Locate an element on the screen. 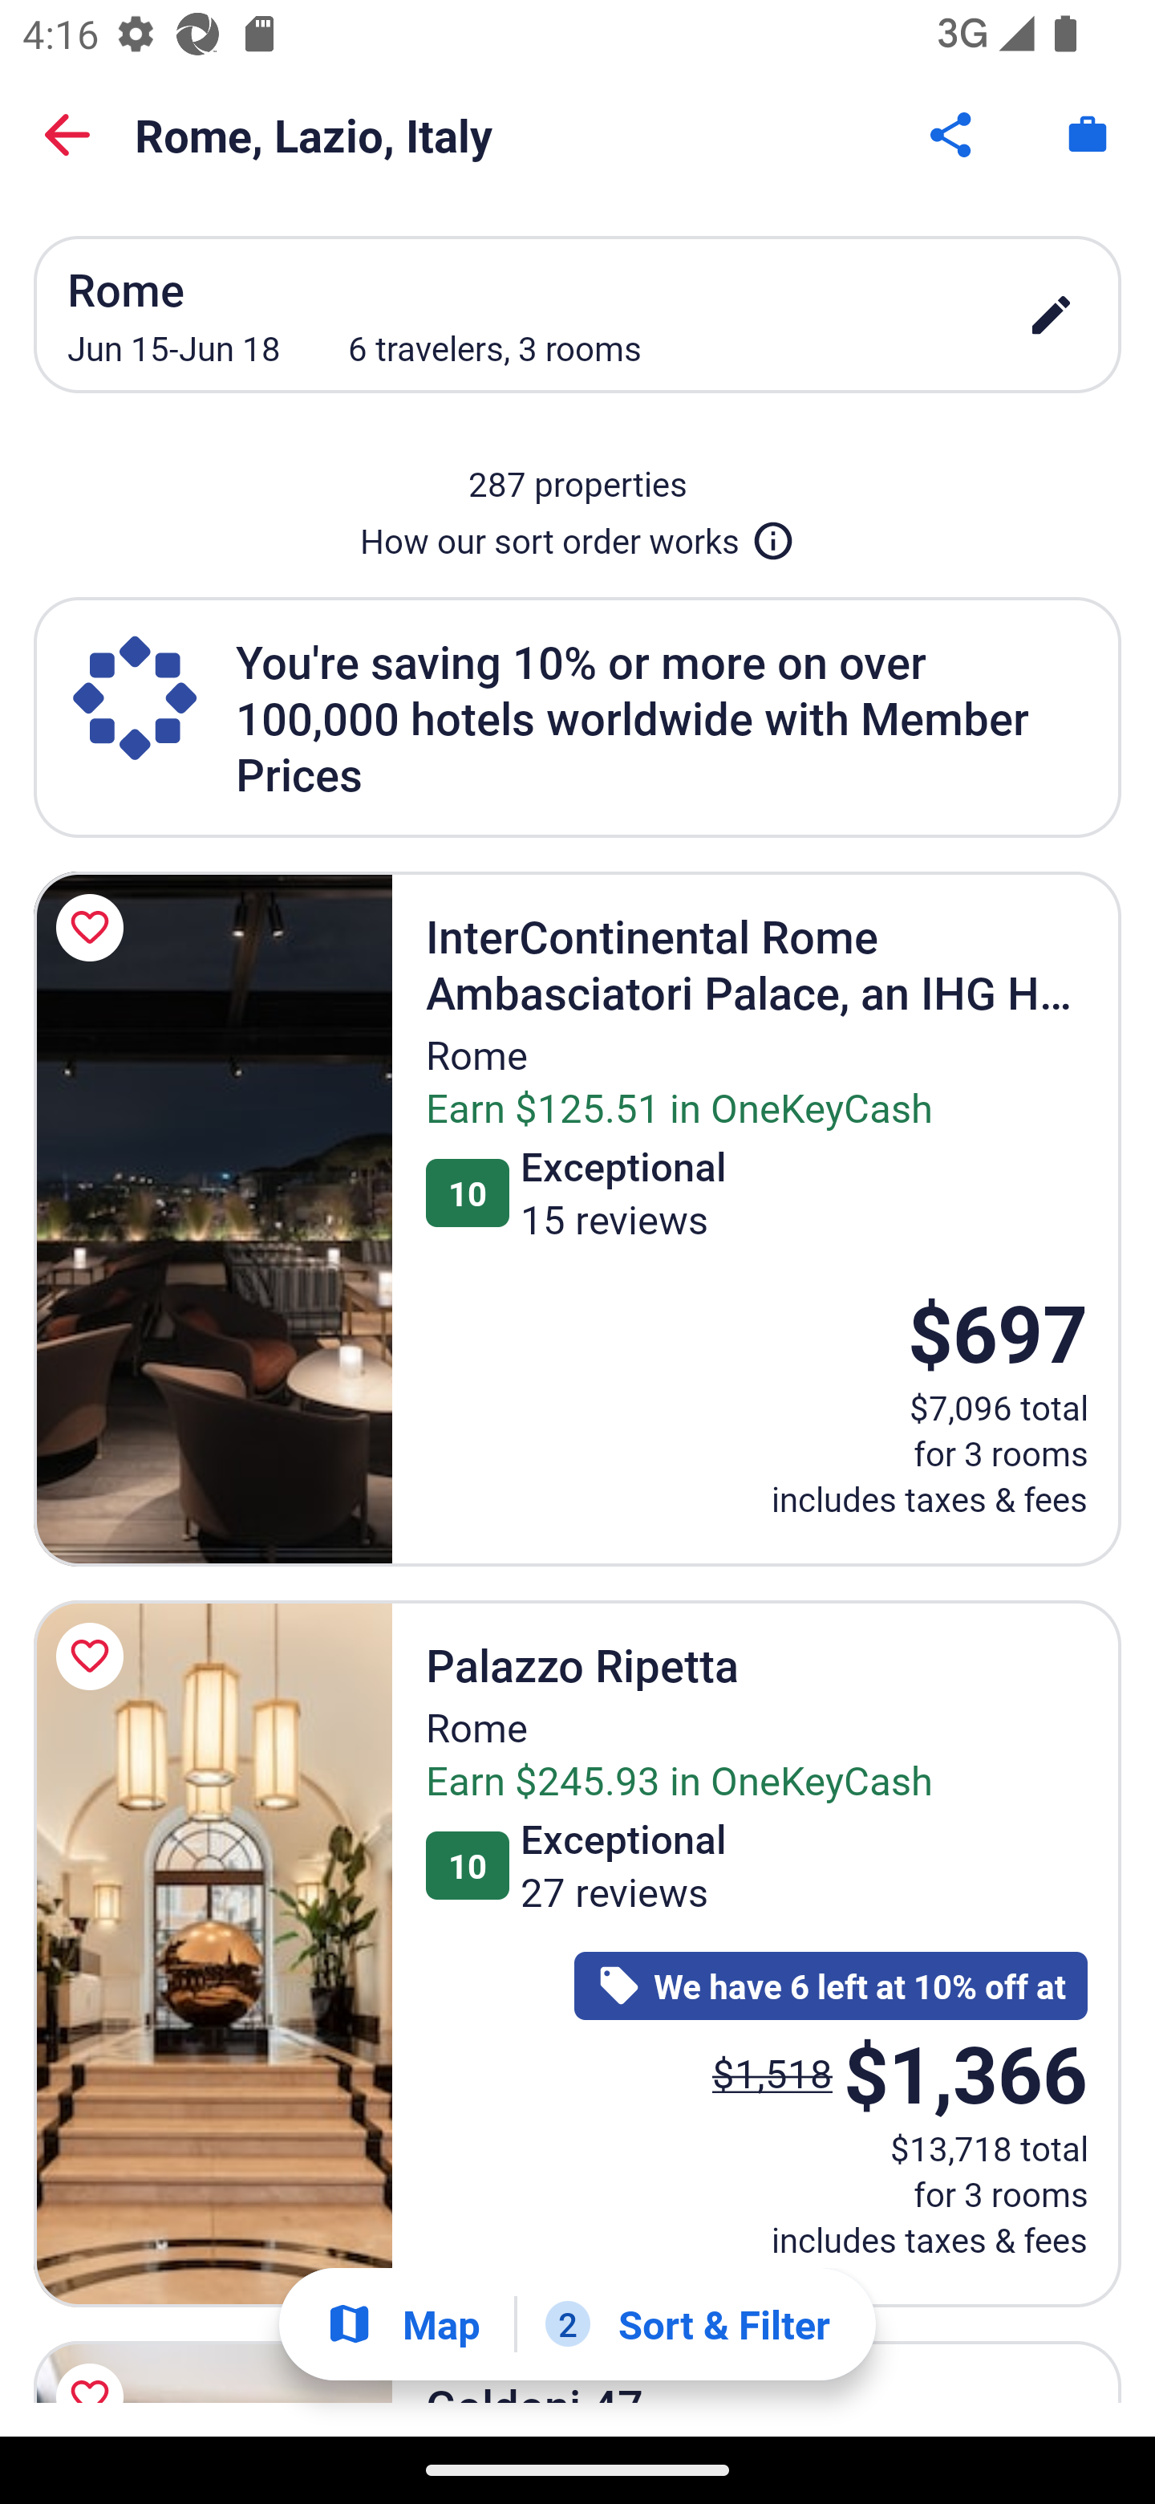  How our sort order works is located at coordinates (577, 535).